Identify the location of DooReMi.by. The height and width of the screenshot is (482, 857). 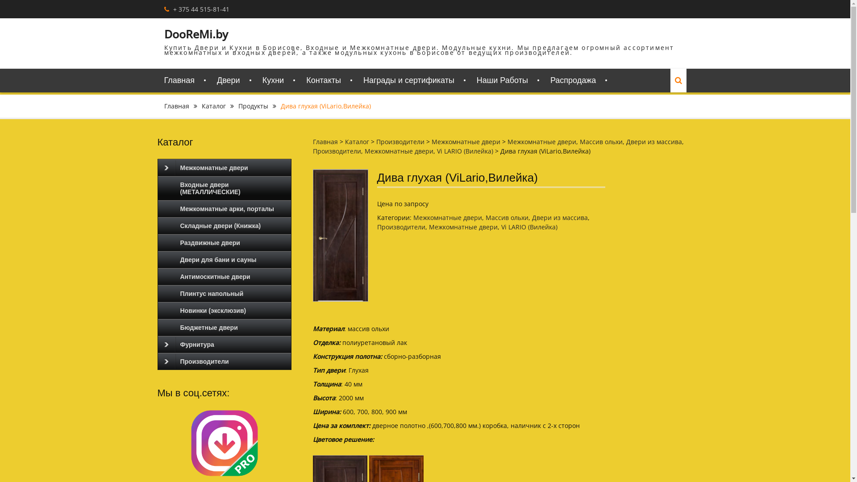
(196, 34).